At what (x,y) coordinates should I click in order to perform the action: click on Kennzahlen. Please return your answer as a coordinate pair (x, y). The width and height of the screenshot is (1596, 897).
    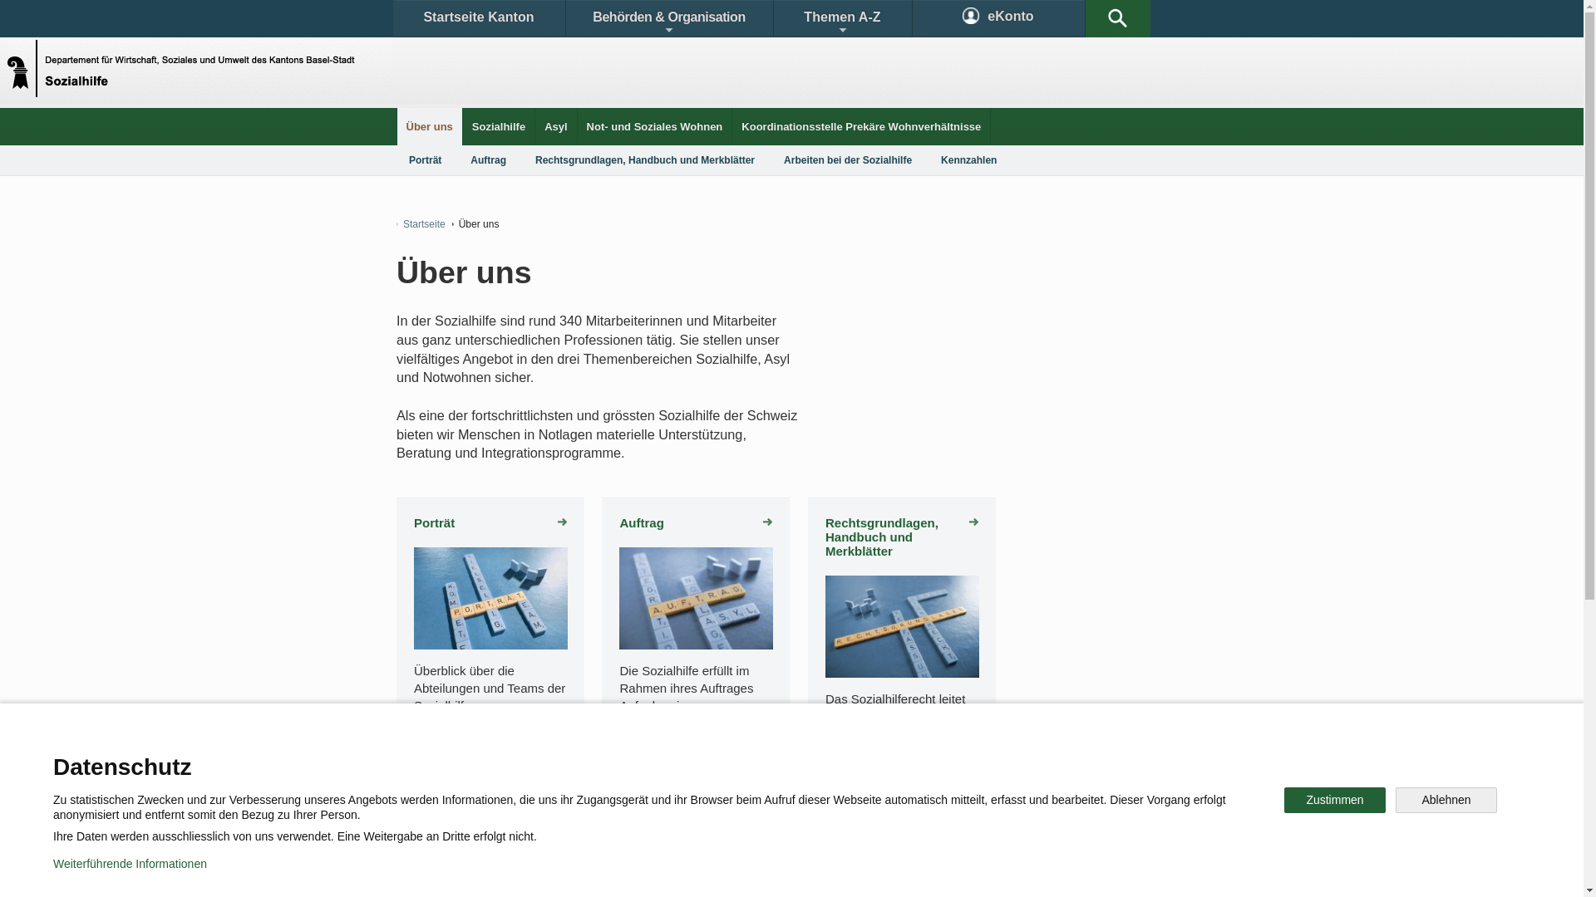
    Looking at the image, I should click on (969, 160).